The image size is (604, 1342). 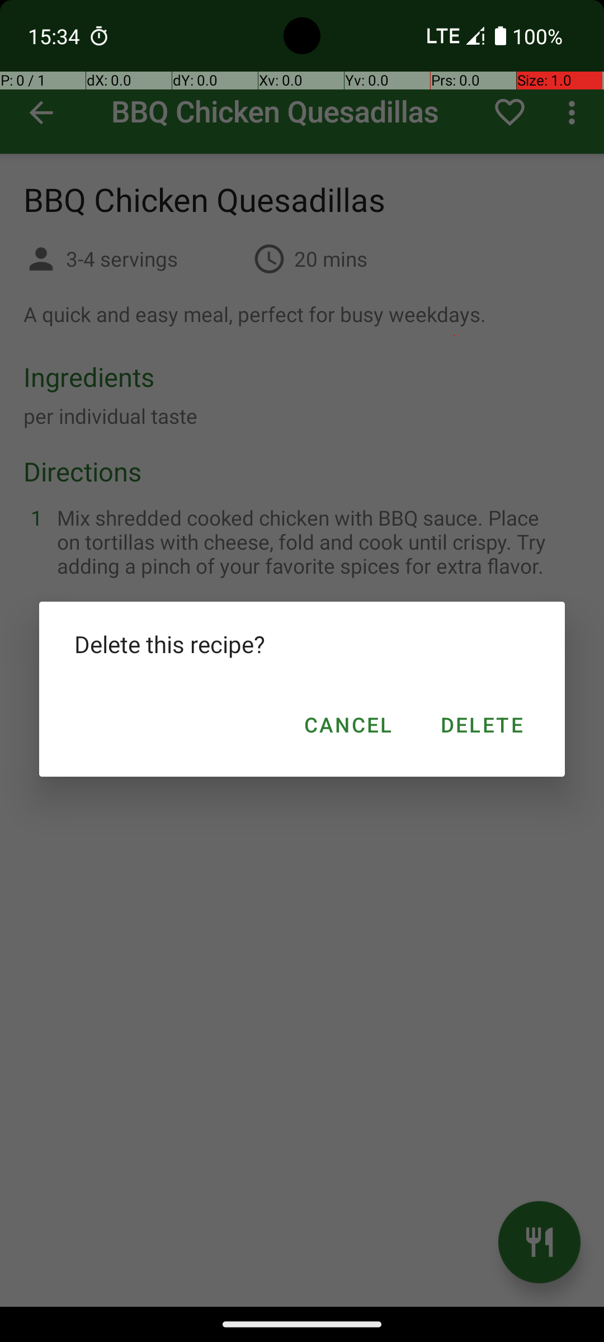 I want to click on DELETE, so click(x=481, y=725).